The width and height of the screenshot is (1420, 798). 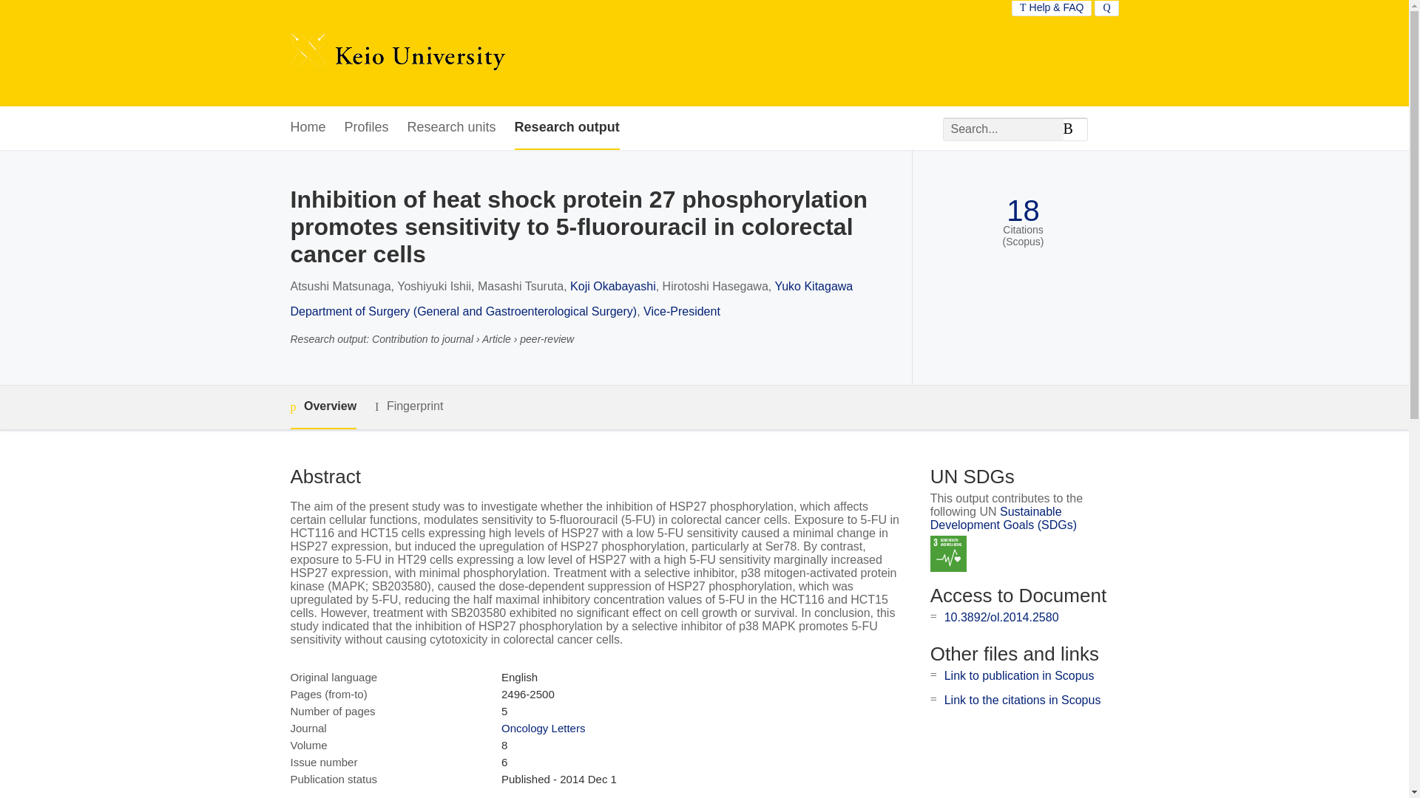 I want to click on Koji Okabayashi, so click(x=613, y=287).